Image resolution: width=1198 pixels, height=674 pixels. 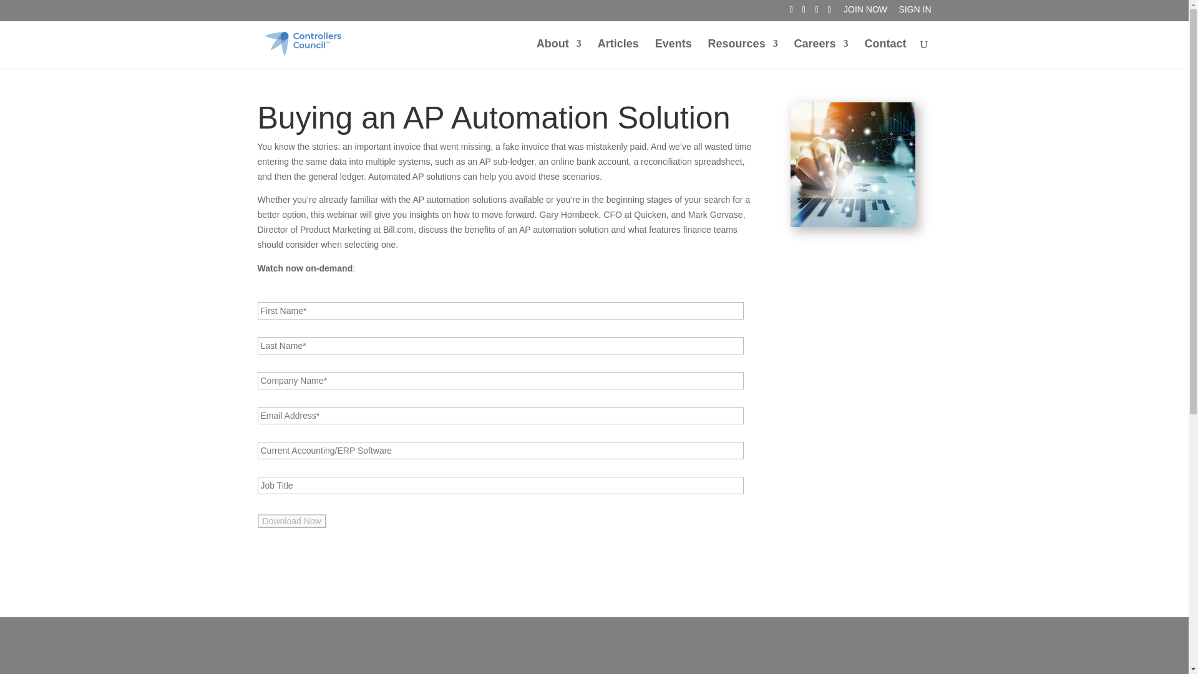 What do you see at coordinates (674, 54) in the screenshot?
I see `Events` at bounding box center [674, 54].